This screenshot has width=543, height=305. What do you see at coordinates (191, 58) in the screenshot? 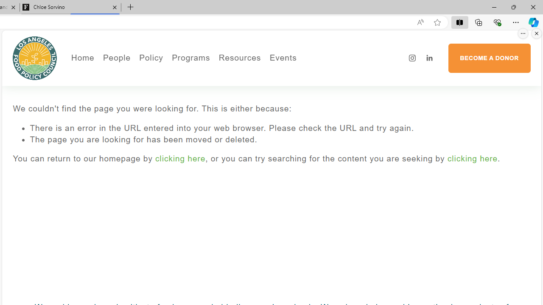
I see `Programs` at bounding box center [191, 58].